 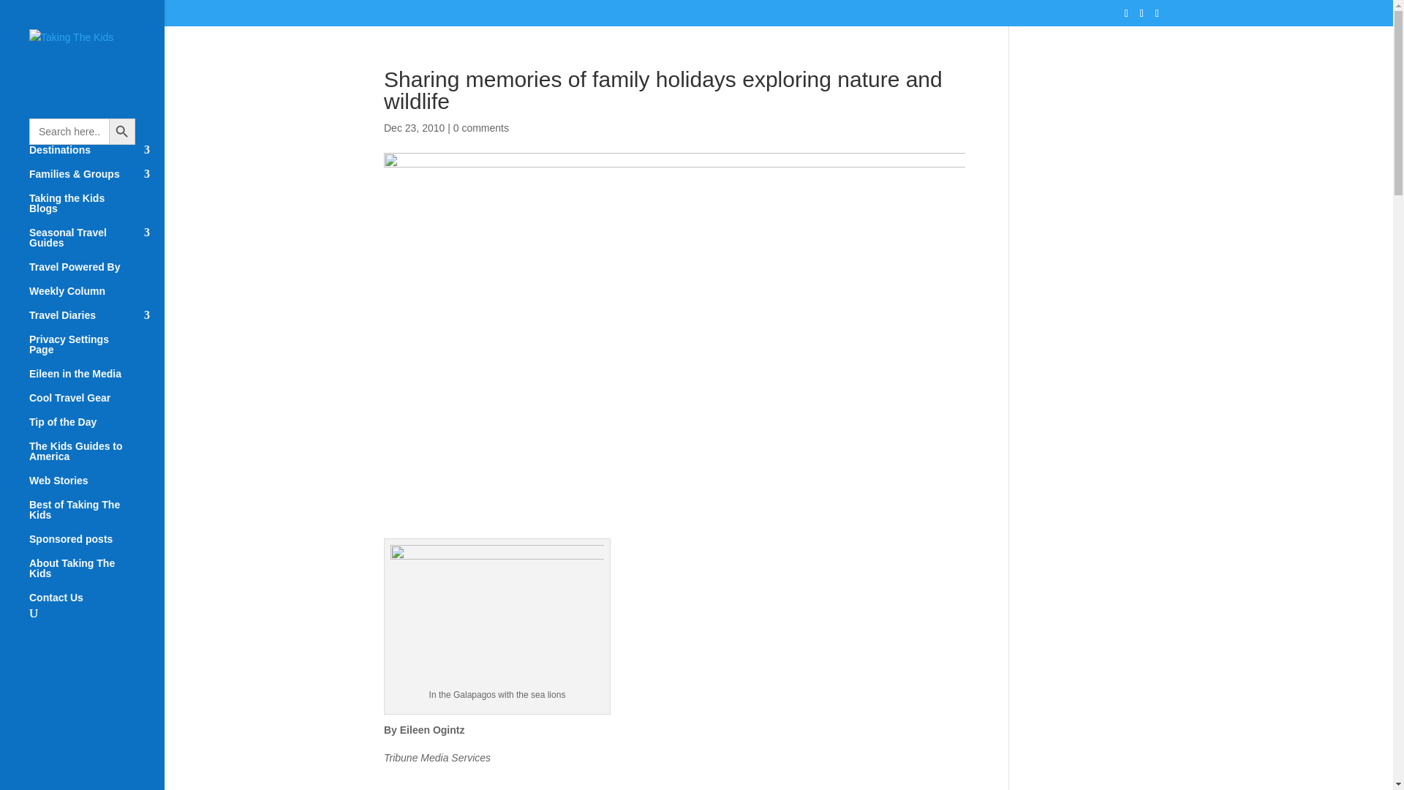 What do you see at coordinates (97, 274) in the screenshot?
I see `Travel Powered By` at bounding box center [97, 274].